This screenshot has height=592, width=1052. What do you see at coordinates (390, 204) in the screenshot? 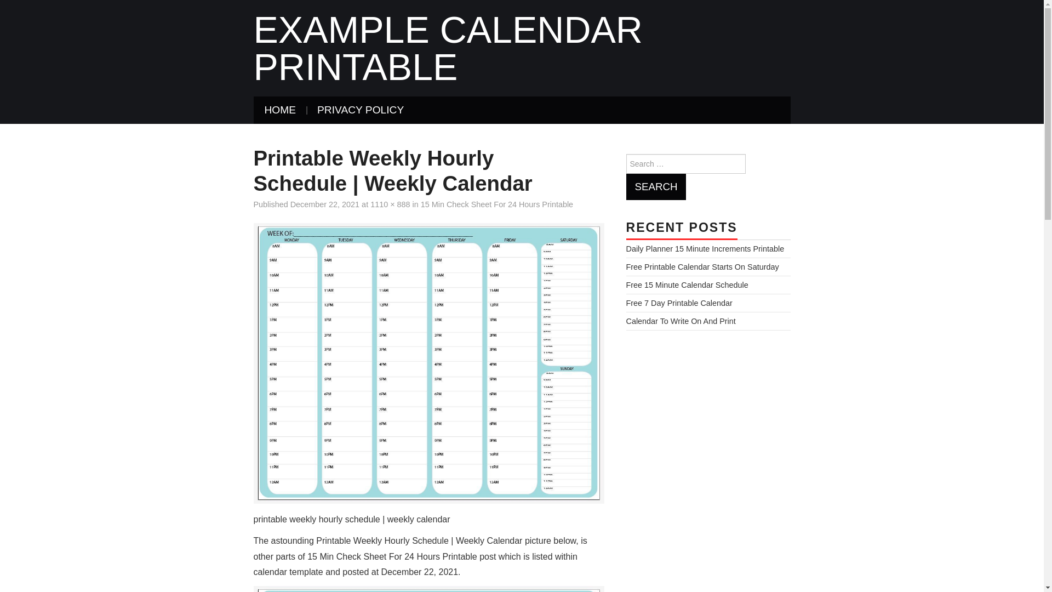
I see `Link to full-size image` at bounding box center [390, 204].